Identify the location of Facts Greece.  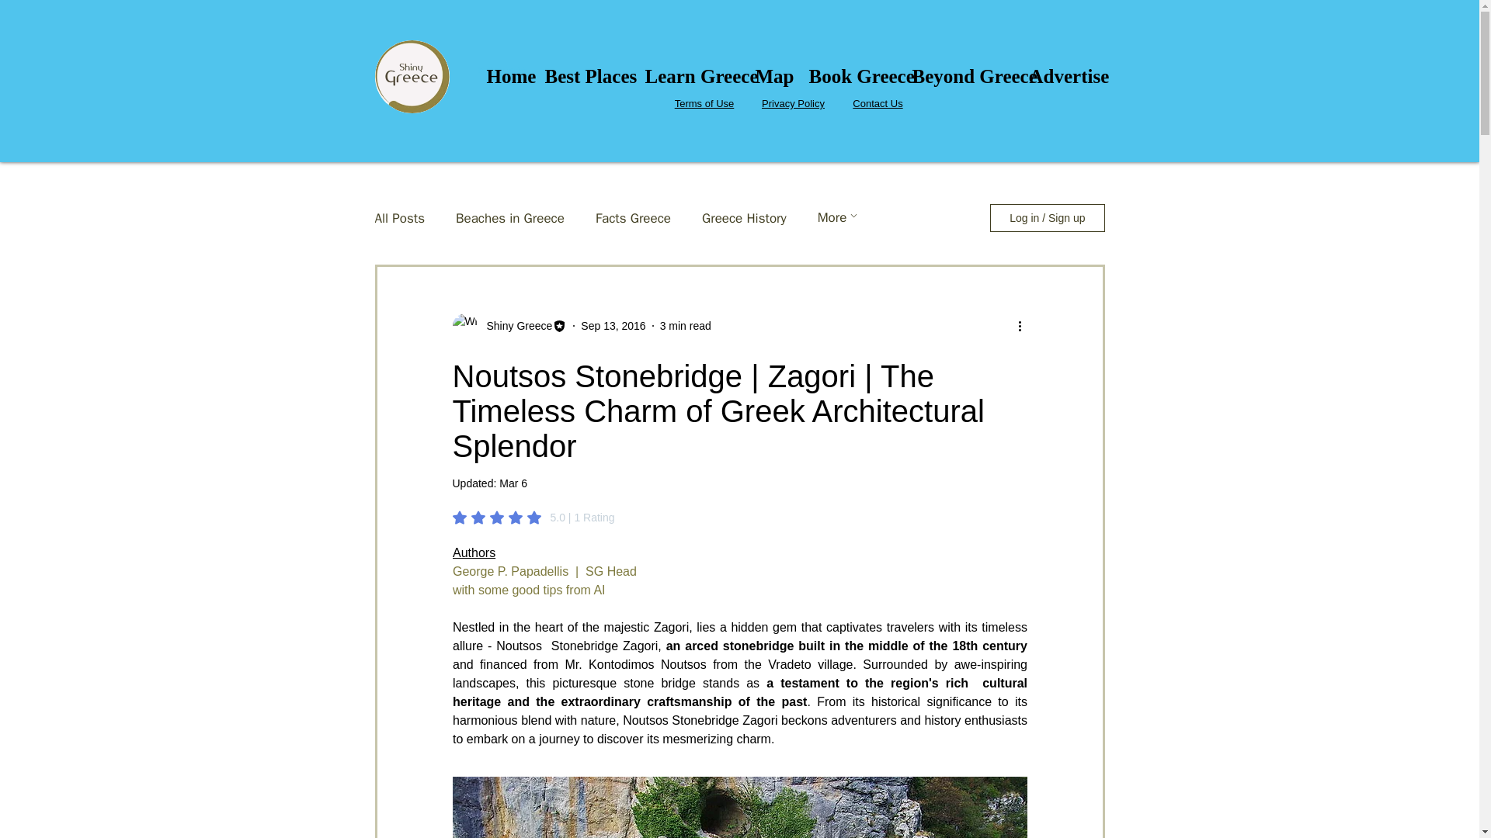
(633, 218).